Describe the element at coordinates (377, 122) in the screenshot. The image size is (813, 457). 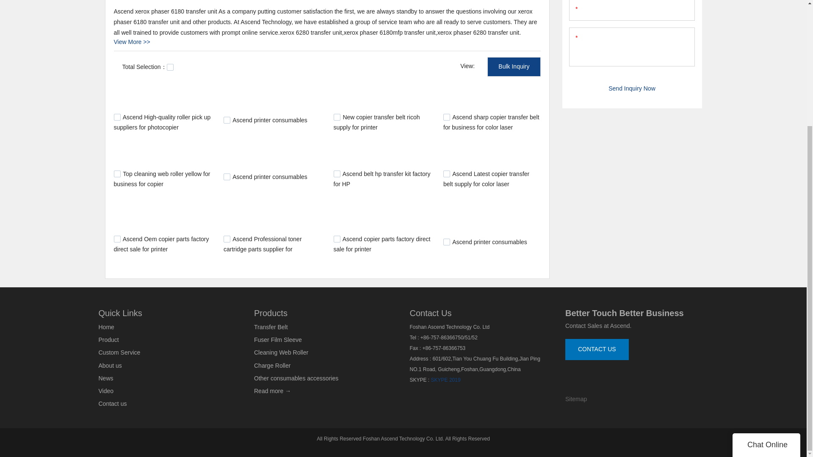
I see `New copier transfer belt ricoh supply for printer` at that location.